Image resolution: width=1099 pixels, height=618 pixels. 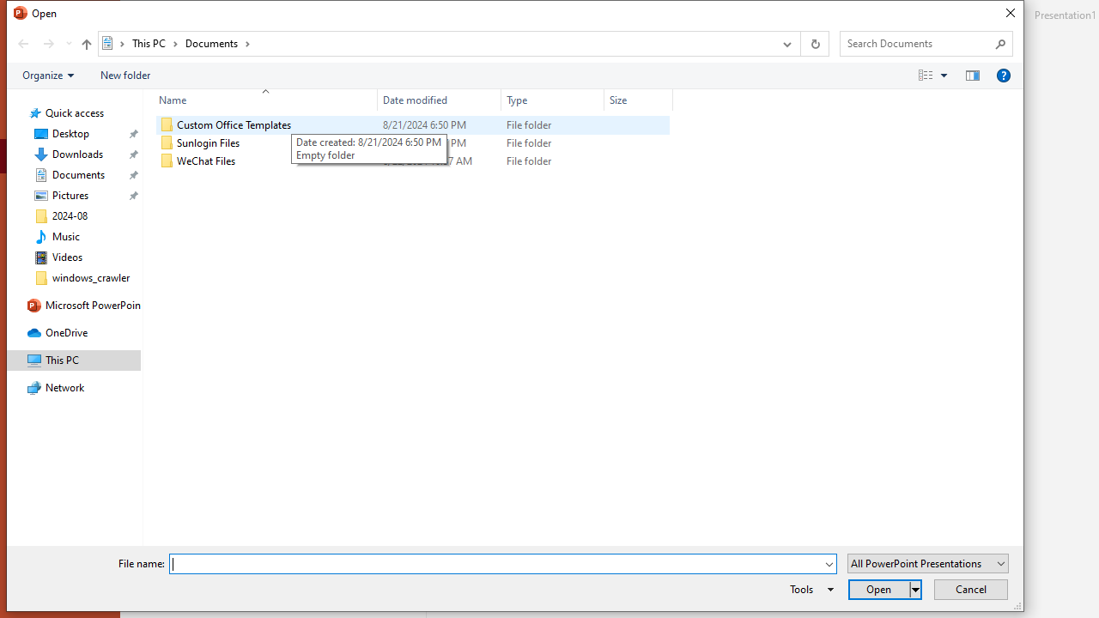 I want to click on Organize, so click(x=48, y=75).